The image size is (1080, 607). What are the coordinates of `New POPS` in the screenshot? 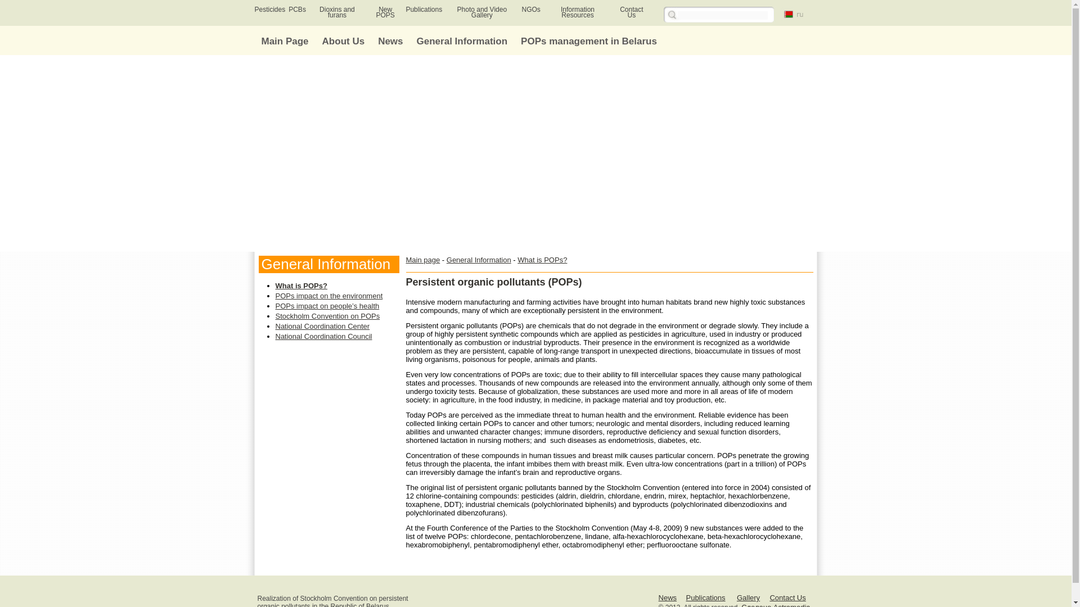 It's located at (385, 12).